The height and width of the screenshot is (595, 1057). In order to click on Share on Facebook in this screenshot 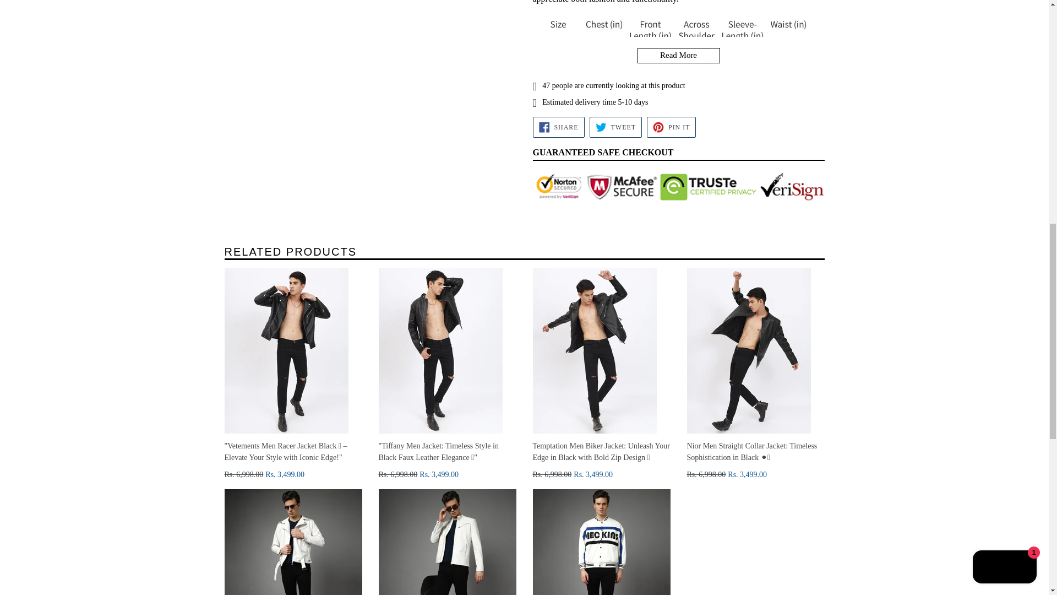, I will do `click(558, 127)`.